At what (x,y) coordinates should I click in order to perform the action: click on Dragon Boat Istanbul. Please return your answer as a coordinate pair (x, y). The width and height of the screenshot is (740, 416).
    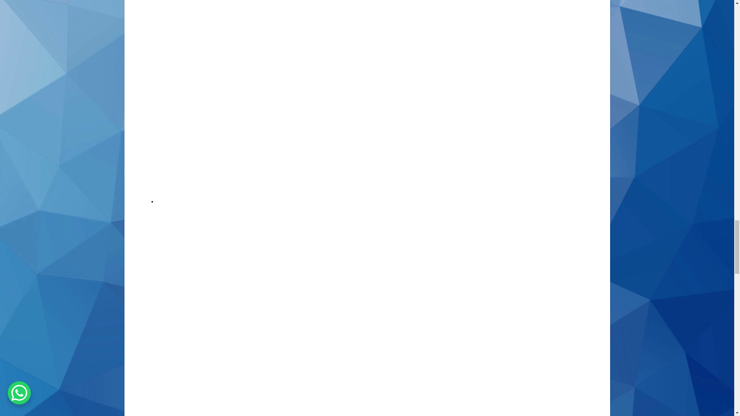
    Looking at the image, I should click on (273, 384).